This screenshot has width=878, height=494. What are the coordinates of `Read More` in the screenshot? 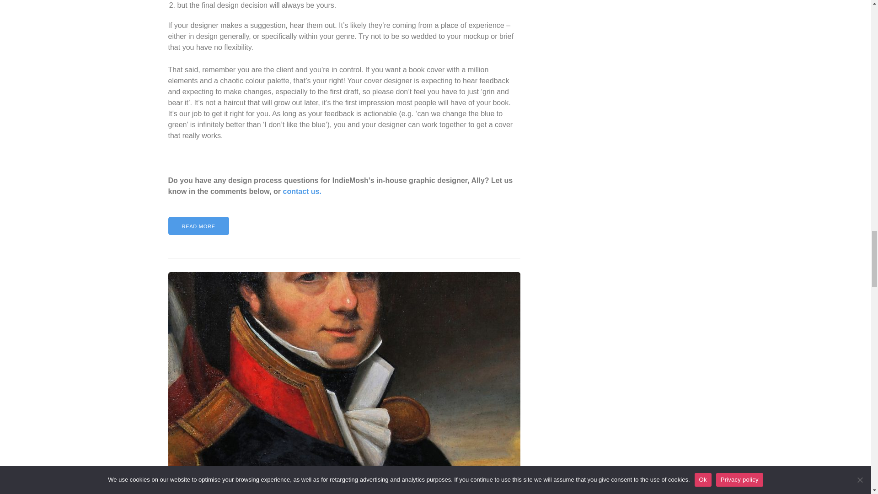 It's located at (198, 226).